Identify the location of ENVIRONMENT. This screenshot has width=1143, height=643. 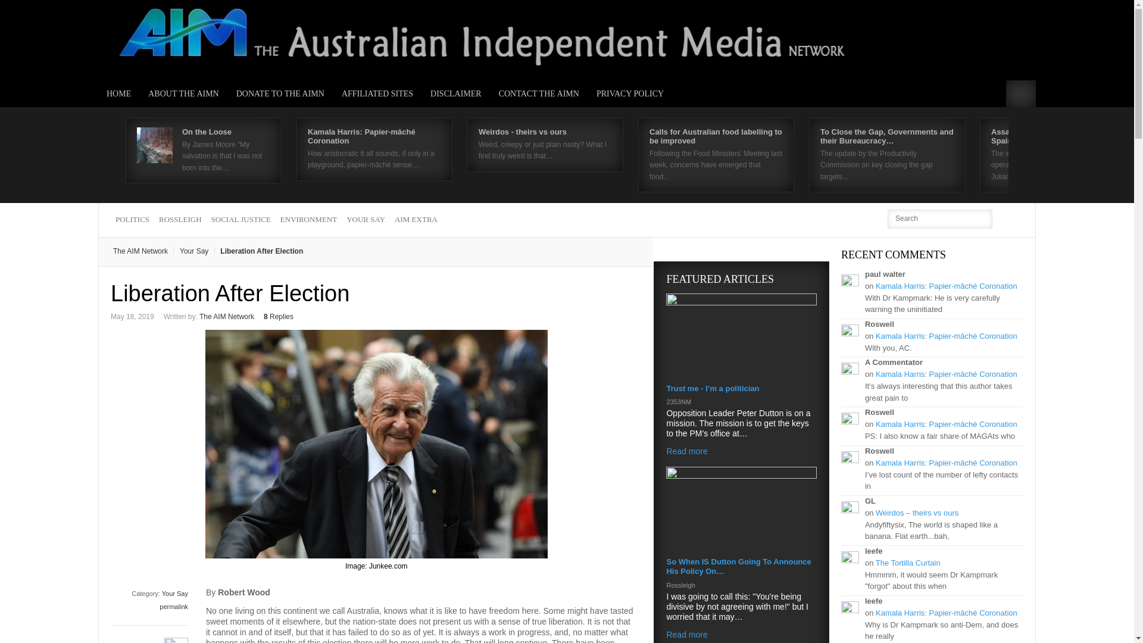
(308, 220).